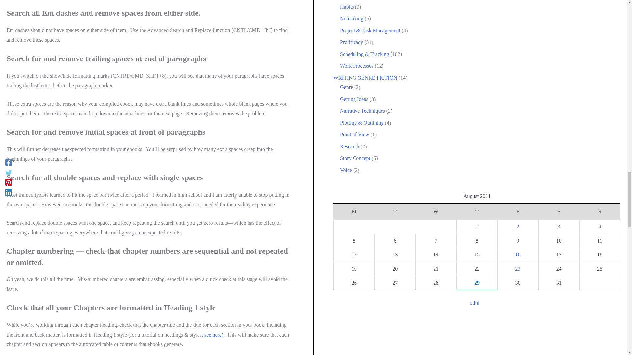 The width and height of the screenshot is (632, 355). I want to click on Tuesday, so click(395, 211).